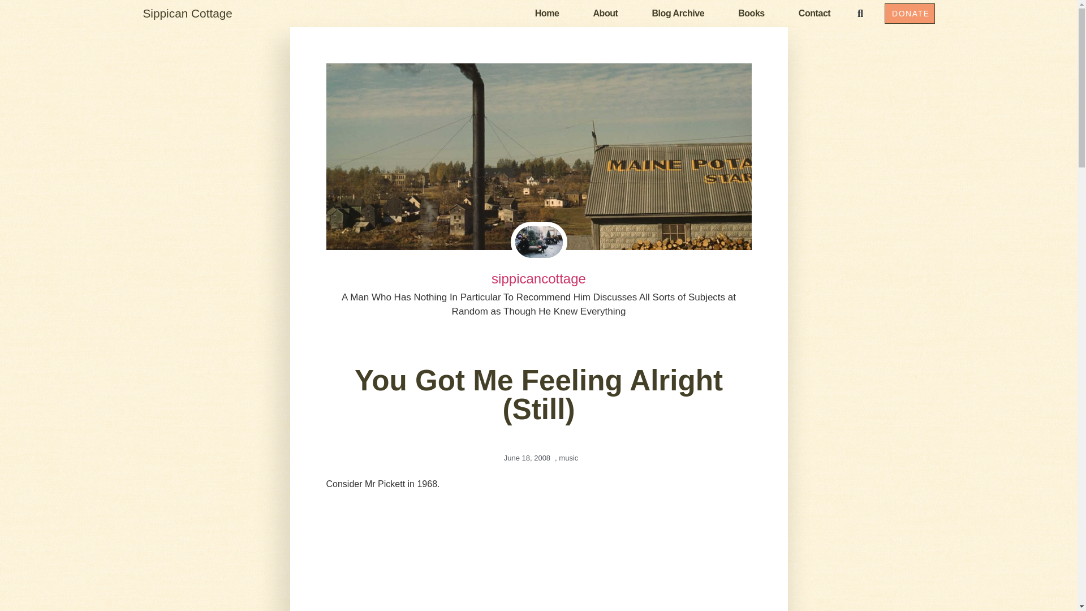  Describe the element at coordinates (605, 13) in the screenshot. I see `About` at that location.